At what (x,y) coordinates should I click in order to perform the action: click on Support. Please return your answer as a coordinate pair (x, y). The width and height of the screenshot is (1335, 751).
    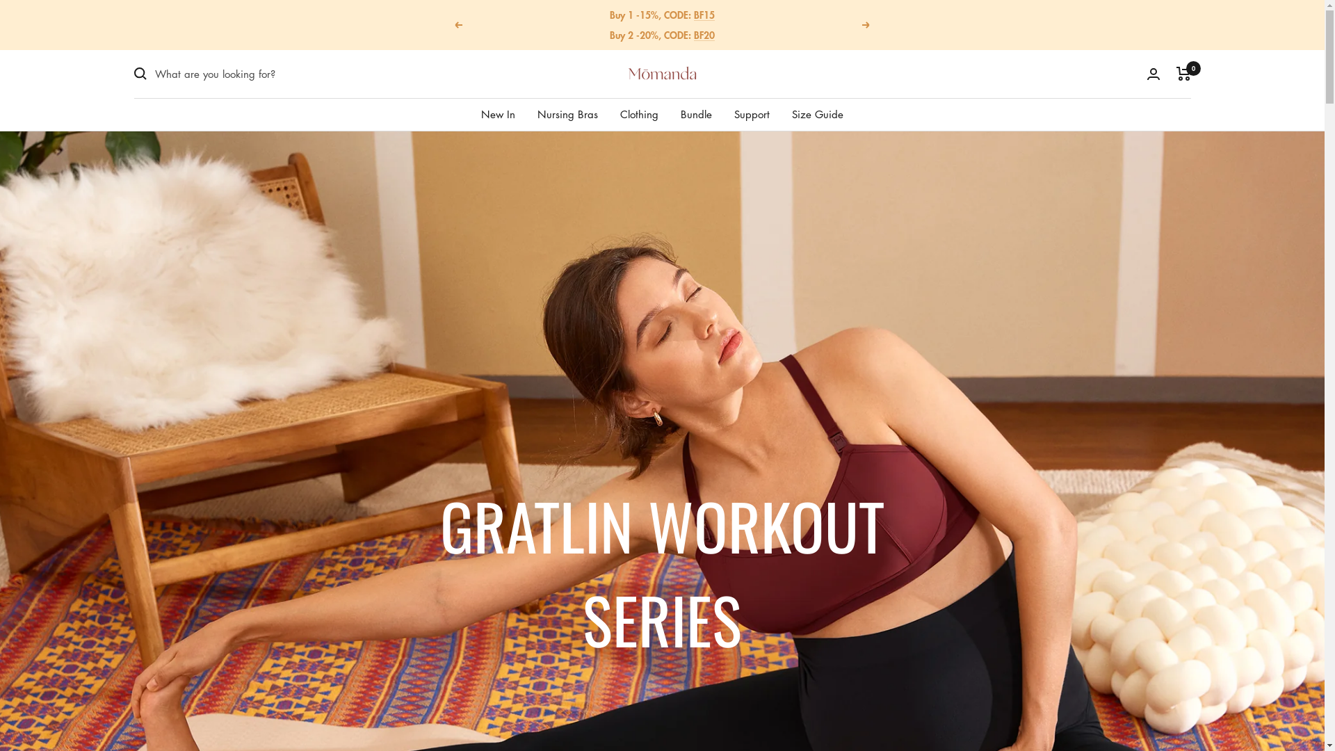
    Looking at the image, I should click on (752, 113).